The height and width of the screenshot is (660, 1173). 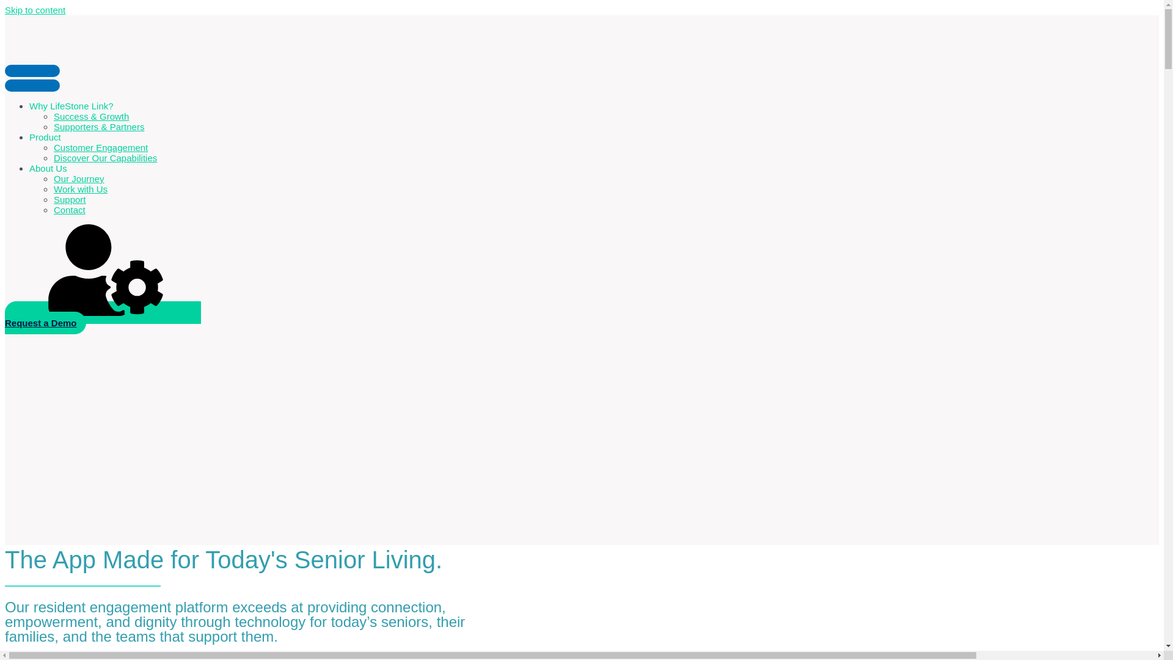 I want to click on Request a Demo, so click(x=103, y=317).